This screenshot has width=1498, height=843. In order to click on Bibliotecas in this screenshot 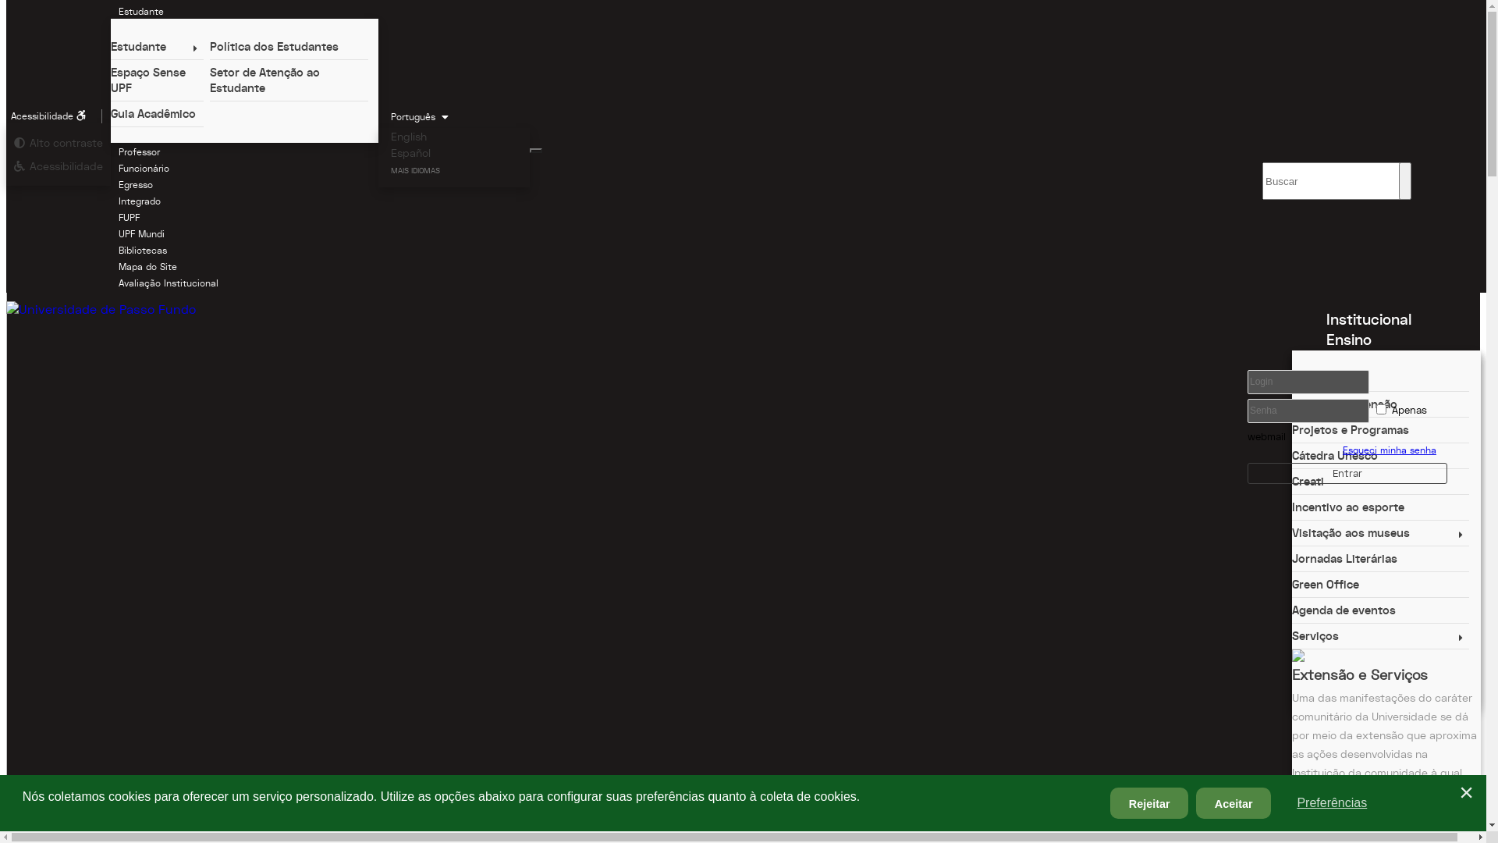, I will do `click(143, 251)`.